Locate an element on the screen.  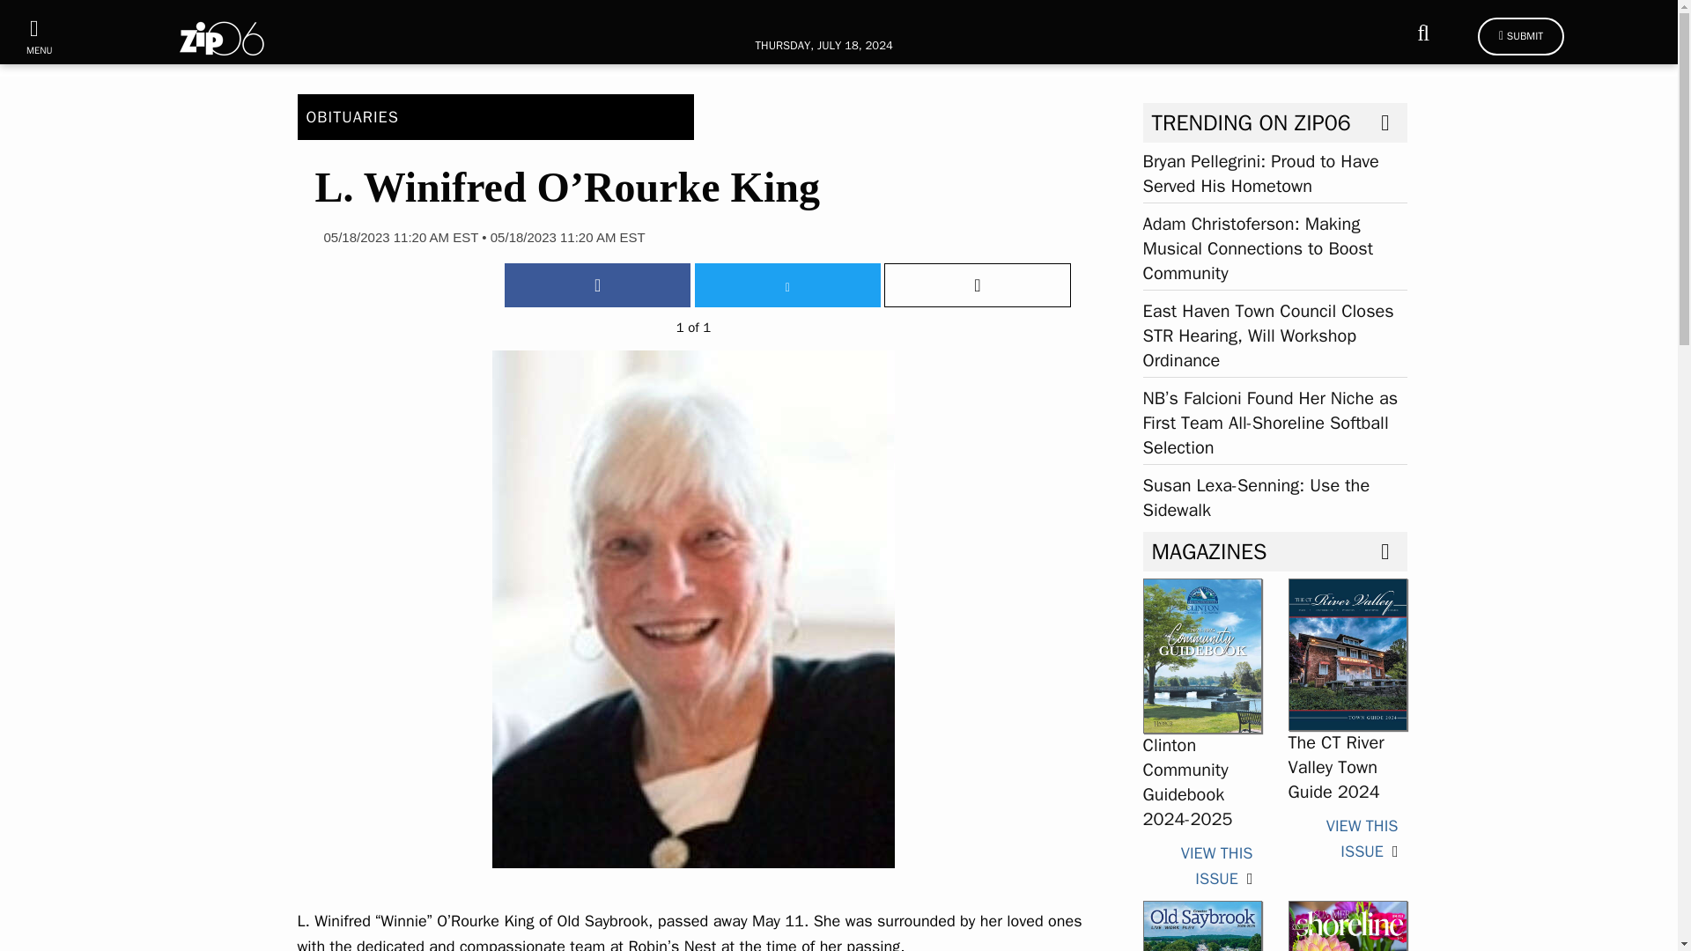
The CT River Valley Town Guide 2024 is located at coordinates (1362, 838).